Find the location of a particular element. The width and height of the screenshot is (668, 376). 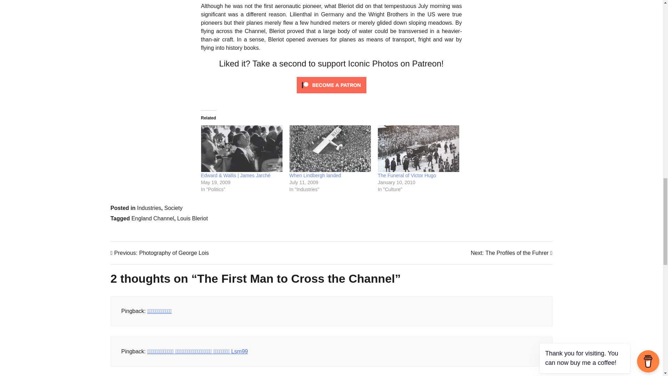

Society is located at coordinates (407, 175).